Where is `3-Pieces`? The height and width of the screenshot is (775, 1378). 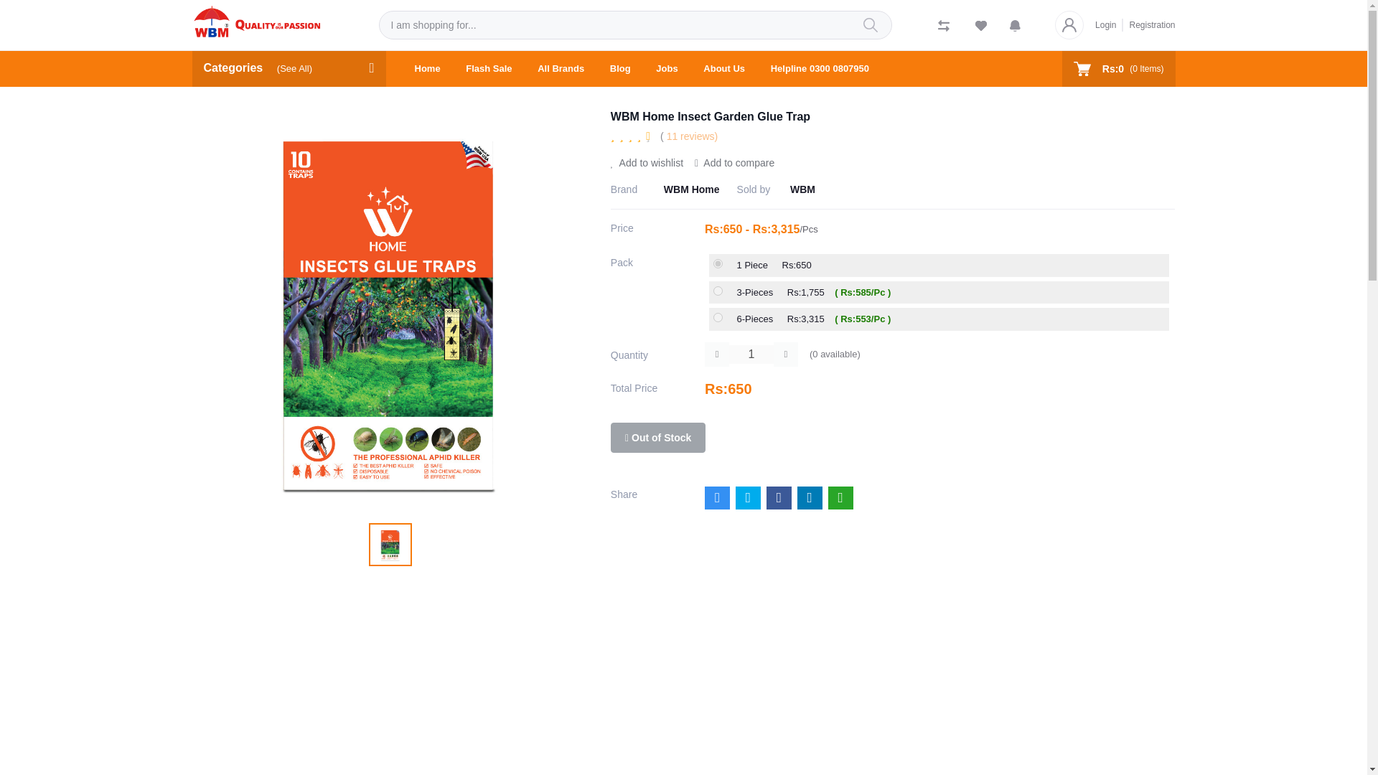
3-Pieces is located at coordinates (718, 290).